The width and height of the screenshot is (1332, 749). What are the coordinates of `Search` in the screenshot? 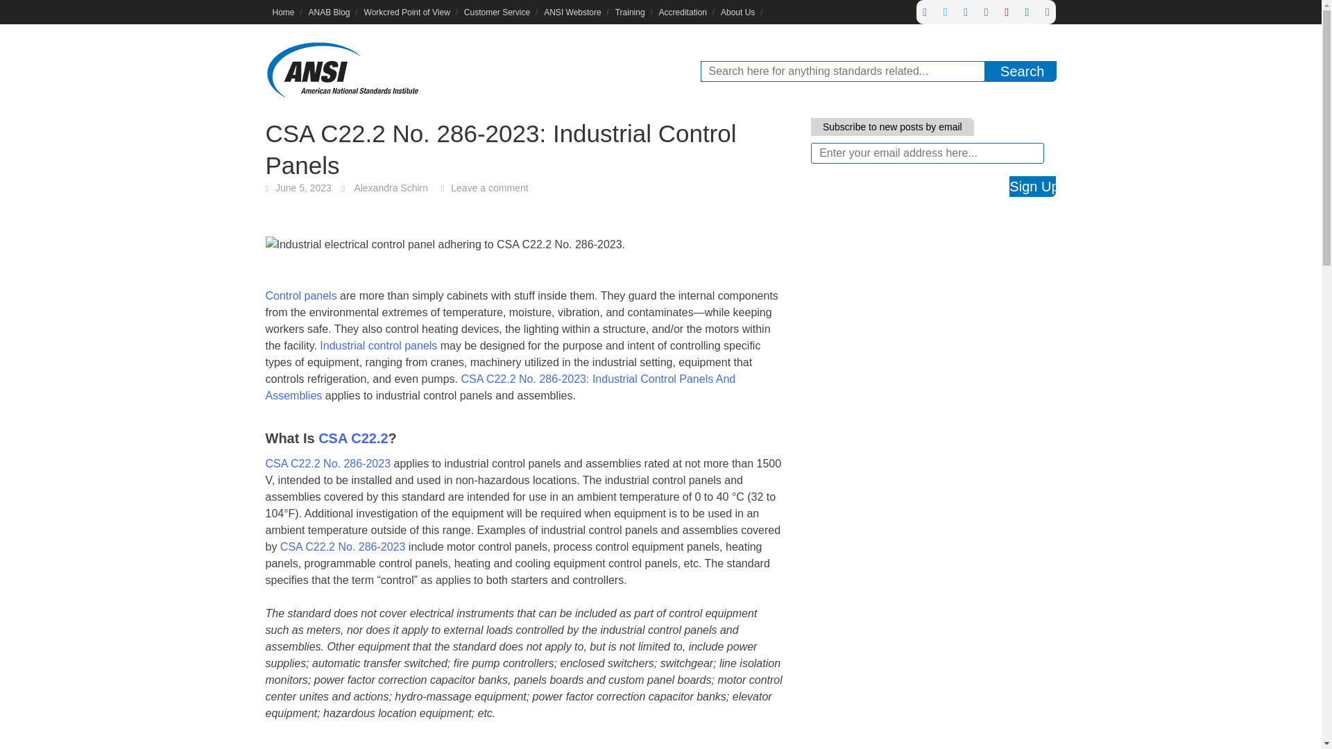 It's located at (1022, 71).